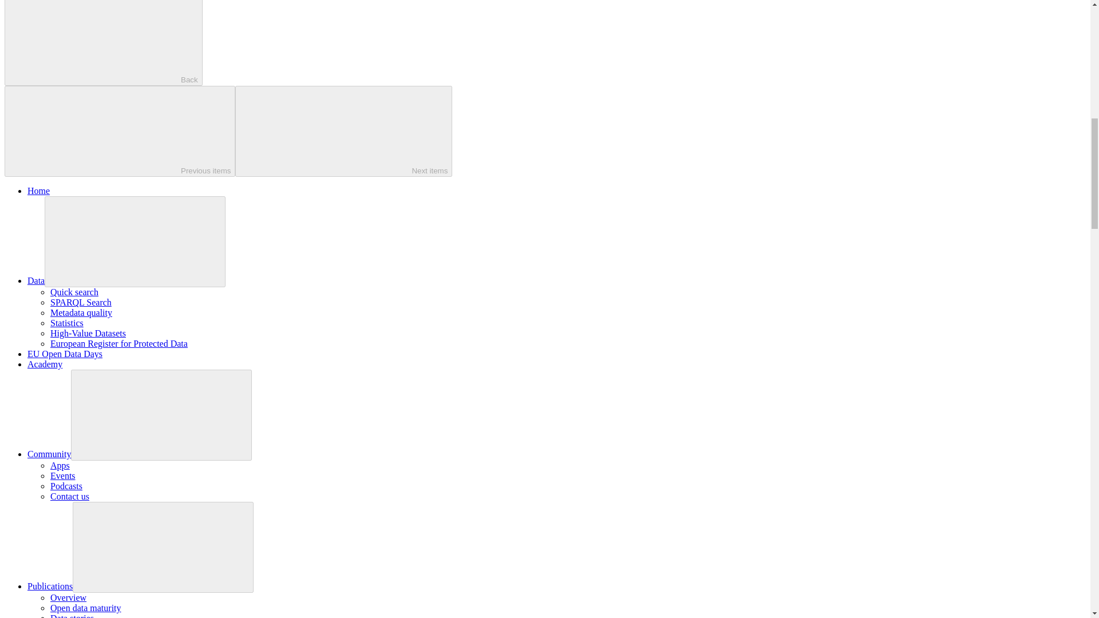 This screenshot has height=618, width=1099. Describe the element at coordinates (66, 486) in the screenshot. I see `Podcasts` at that location.